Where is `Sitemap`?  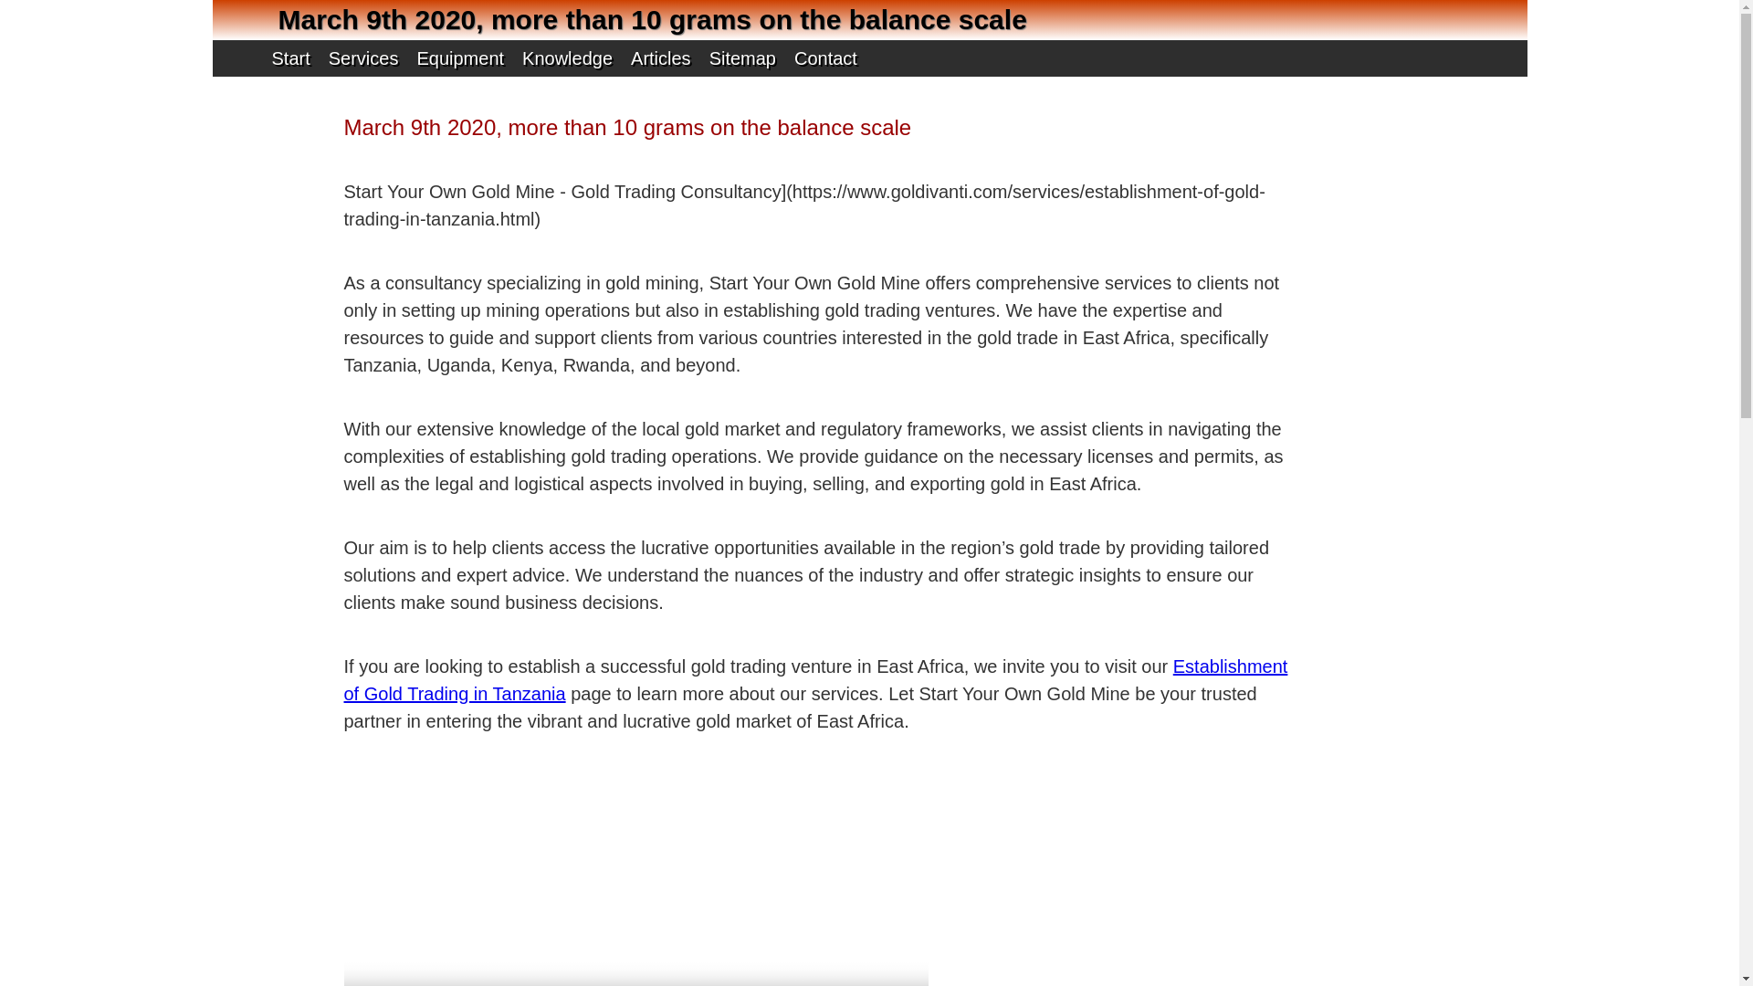 Sitemap is located at coordinates (741, 58).